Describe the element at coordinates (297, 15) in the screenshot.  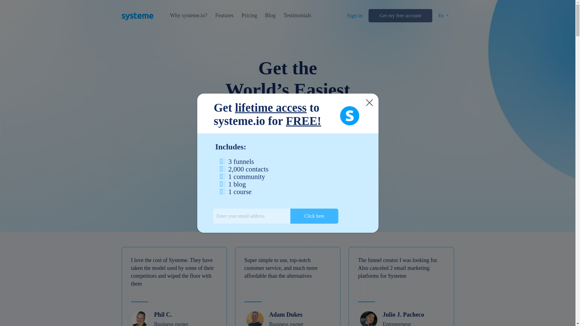
I see `Testimonials` at that location.